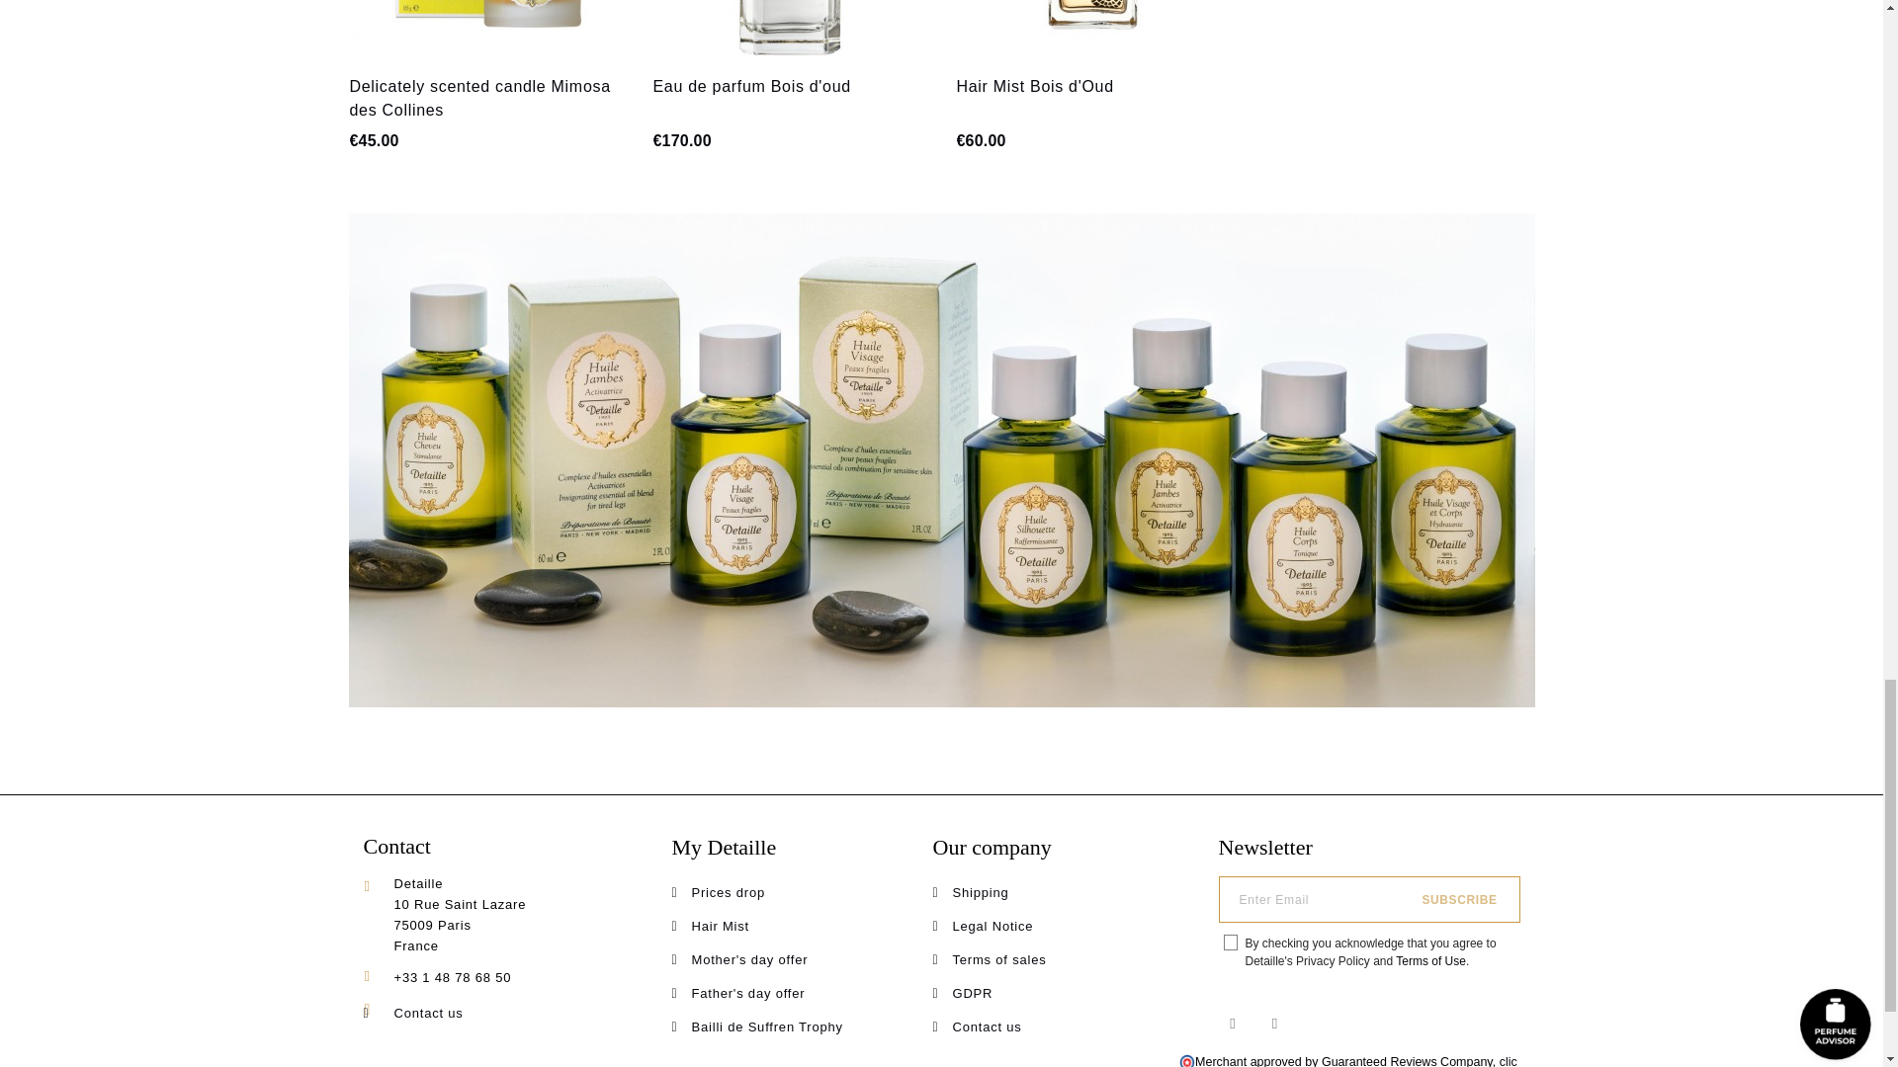 Image resolution: width=1898 pixels, height=1067 pixels. Describe the element at coordinates (987, 1026) in the screenshot. I see `Use our form to contact us` at that location.